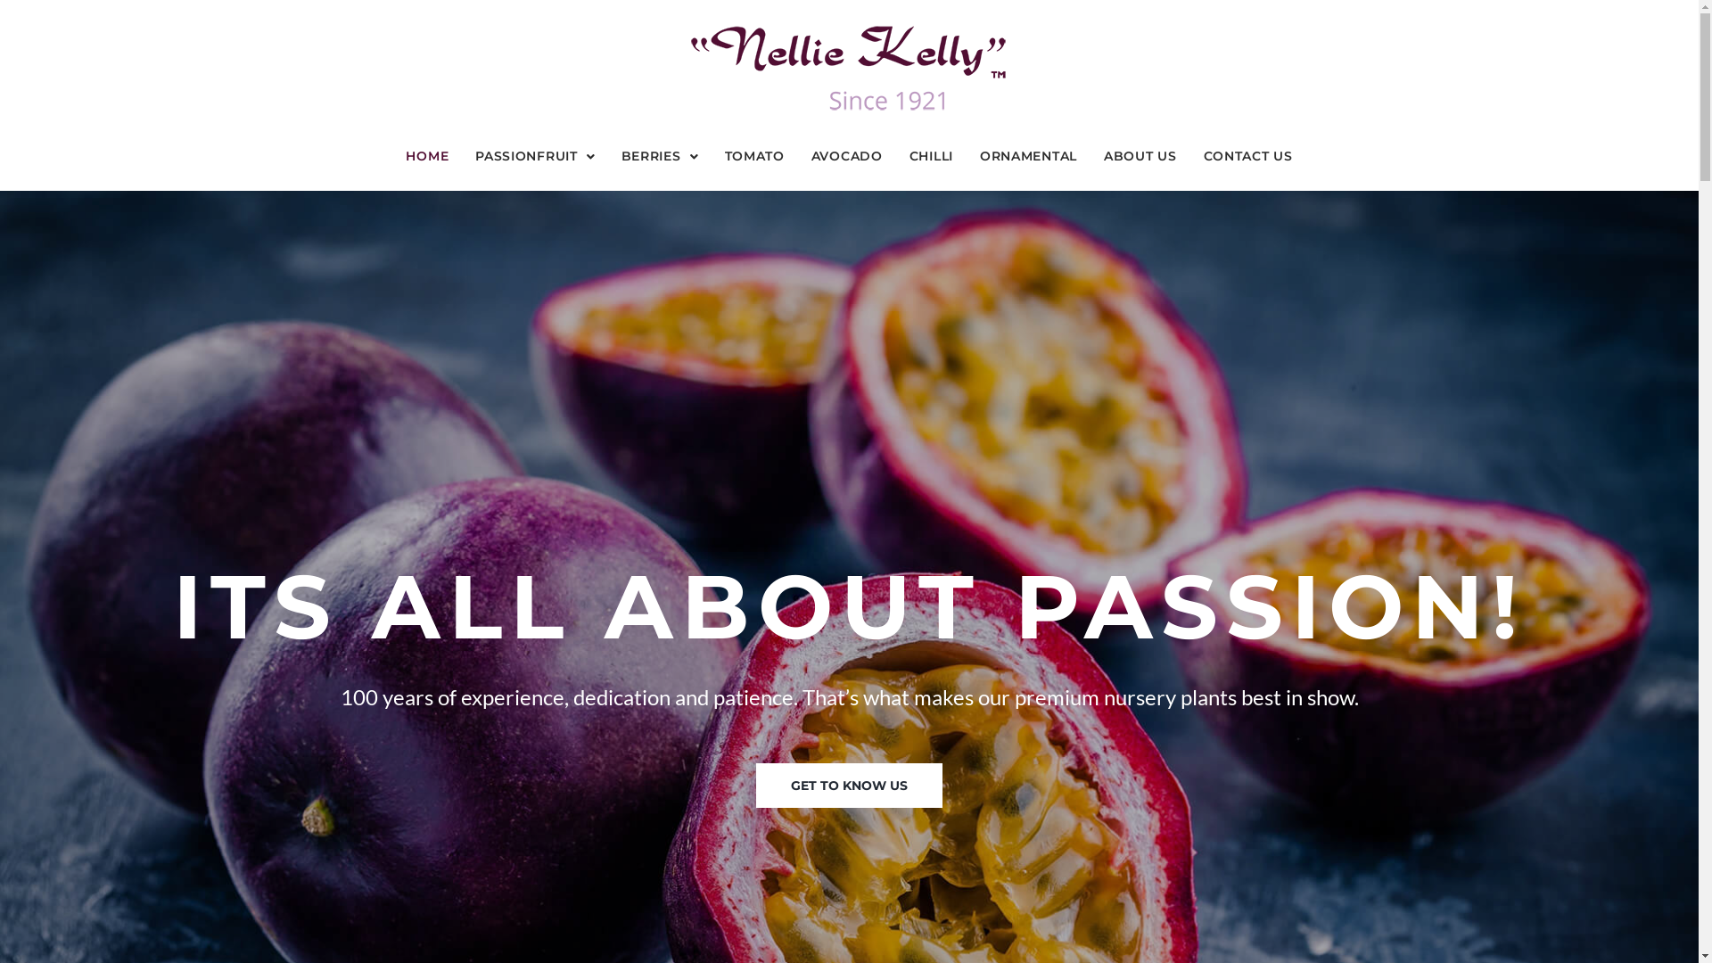  What do you see at coordinates (754, 157) in the screenshot?
I see `TOMATO` at bounding box center [754, 157].